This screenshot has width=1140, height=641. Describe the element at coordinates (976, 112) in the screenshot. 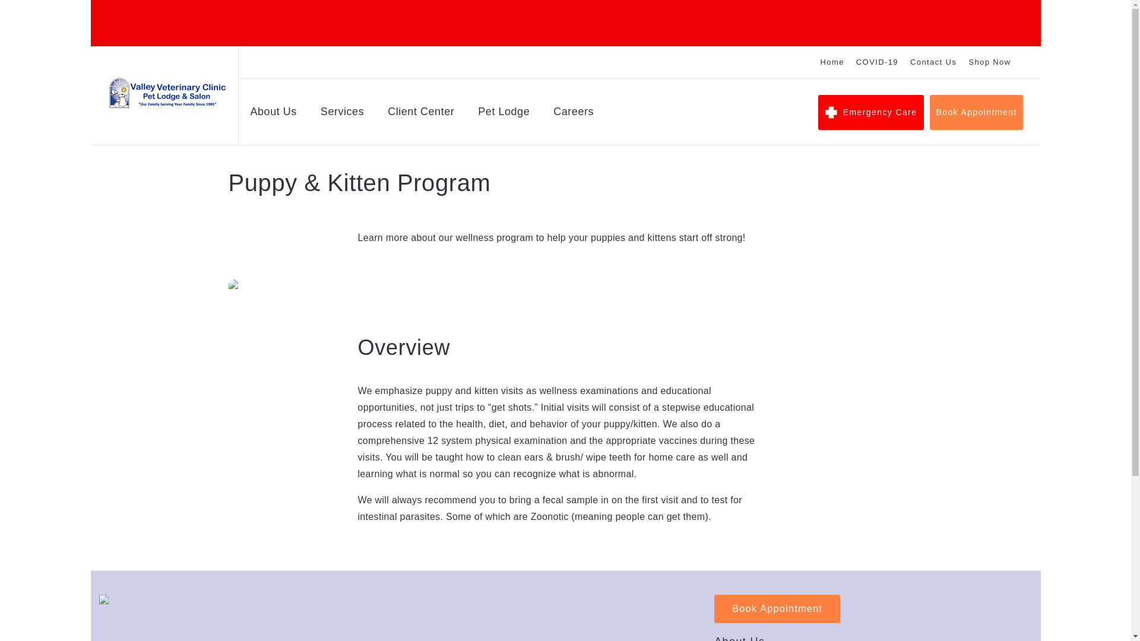

I see `Book Appointment` at that location.